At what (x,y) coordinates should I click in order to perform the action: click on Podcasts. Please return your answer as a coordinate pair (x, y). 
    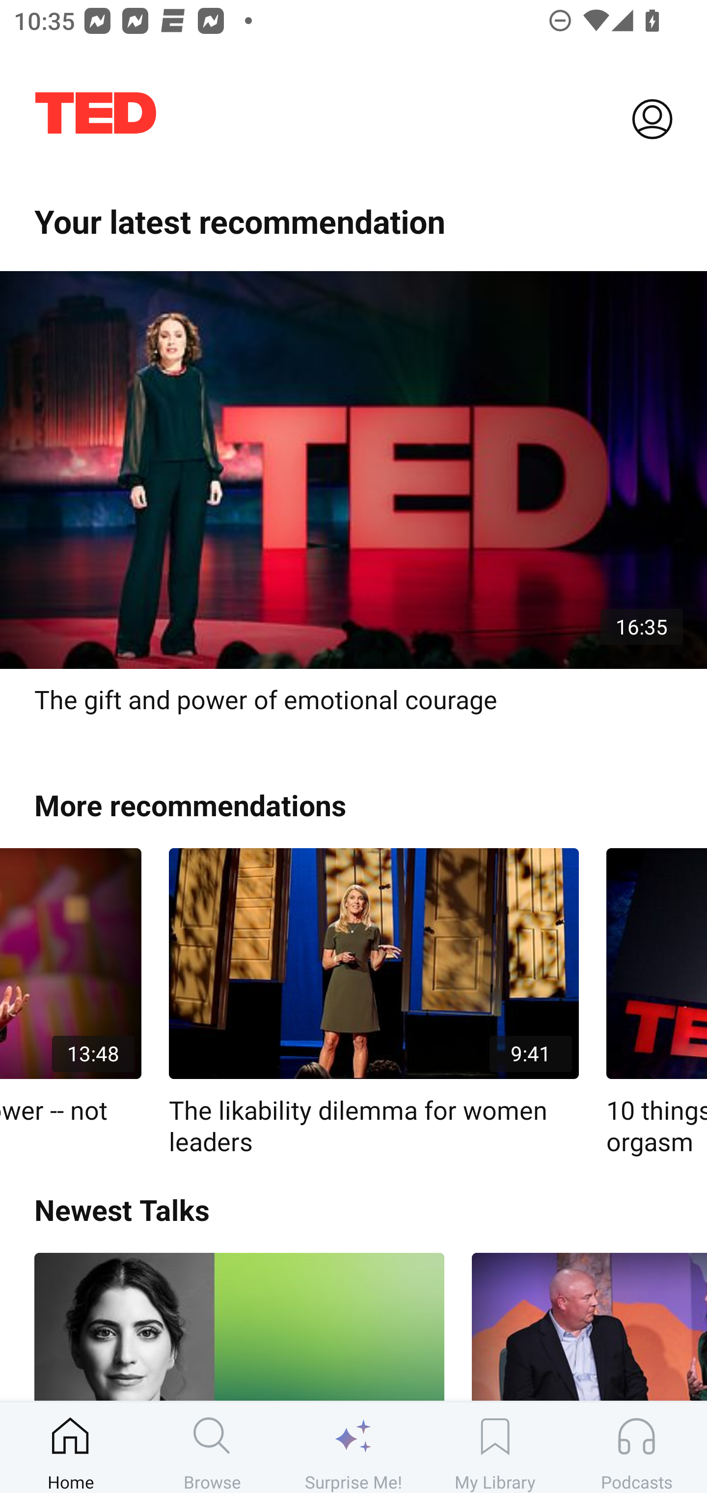
    Looking at the image, I should click on (636, 1447).